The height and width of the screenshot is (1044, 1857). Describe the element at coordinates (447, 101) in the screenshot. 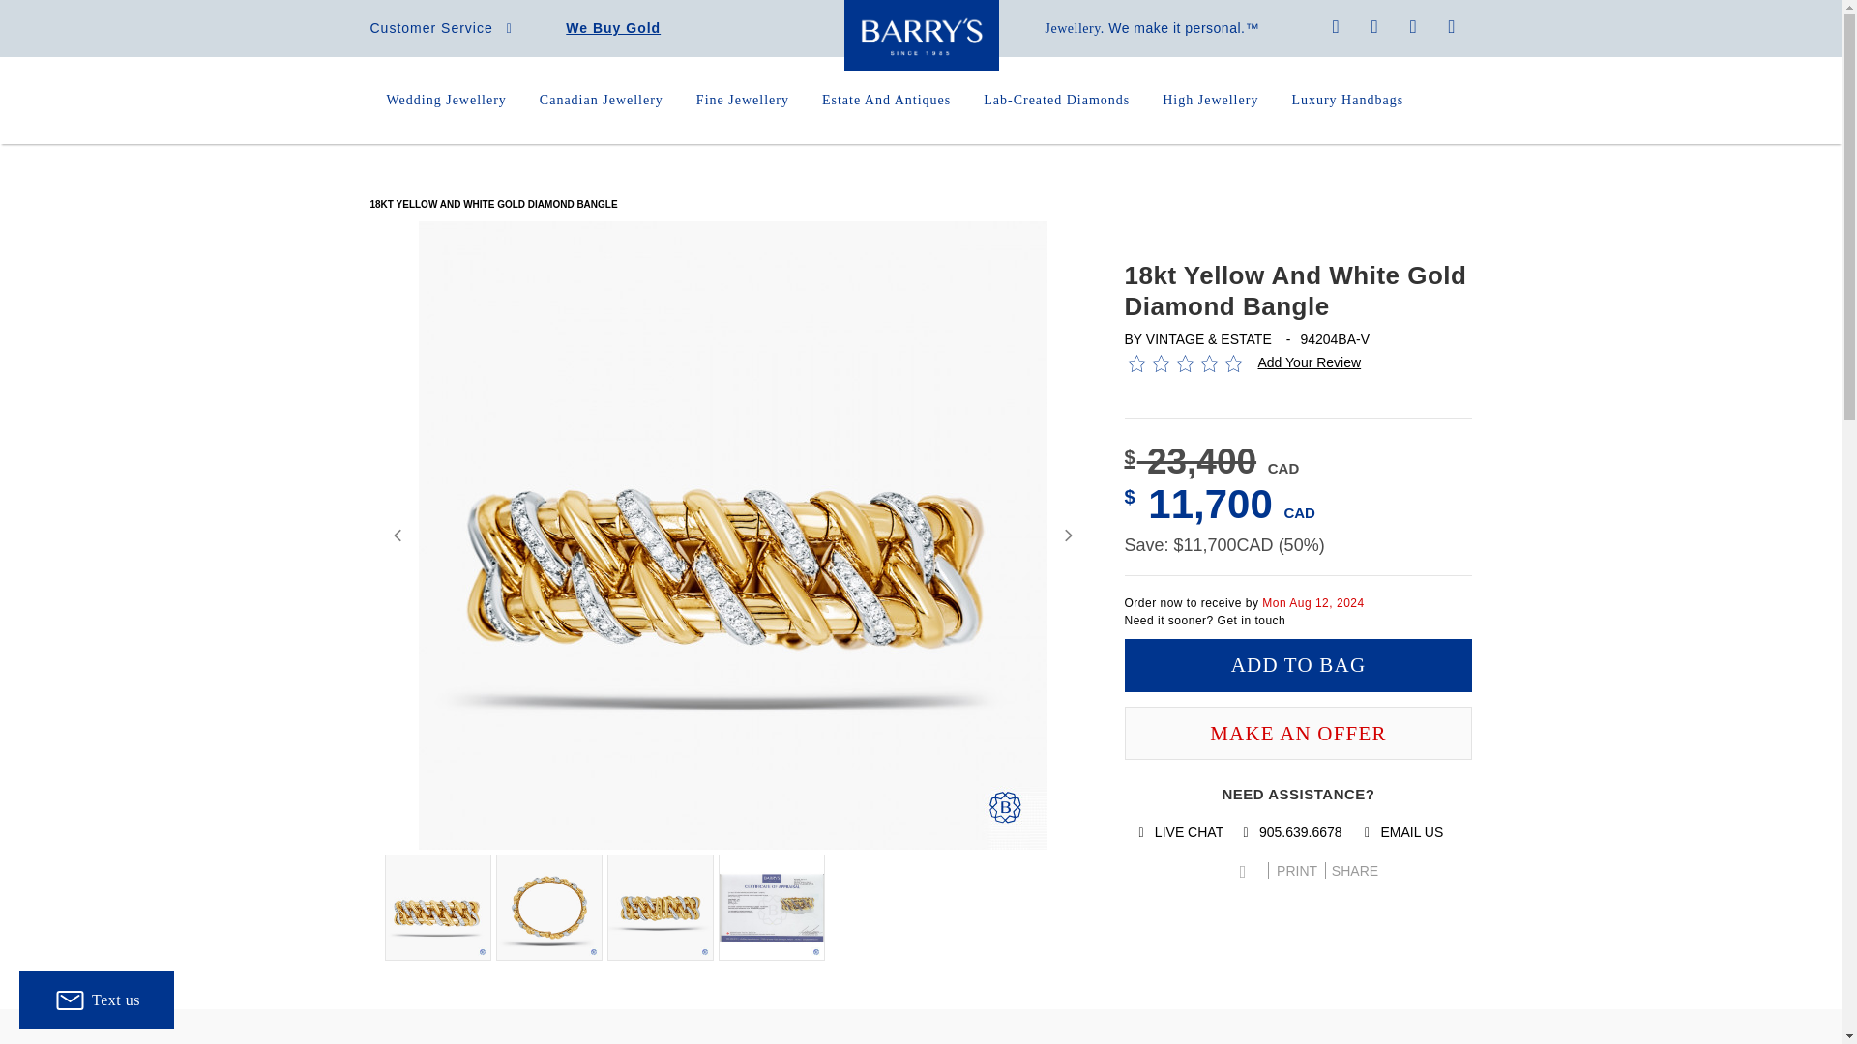

I see `Wedding Jewellery` at that location.